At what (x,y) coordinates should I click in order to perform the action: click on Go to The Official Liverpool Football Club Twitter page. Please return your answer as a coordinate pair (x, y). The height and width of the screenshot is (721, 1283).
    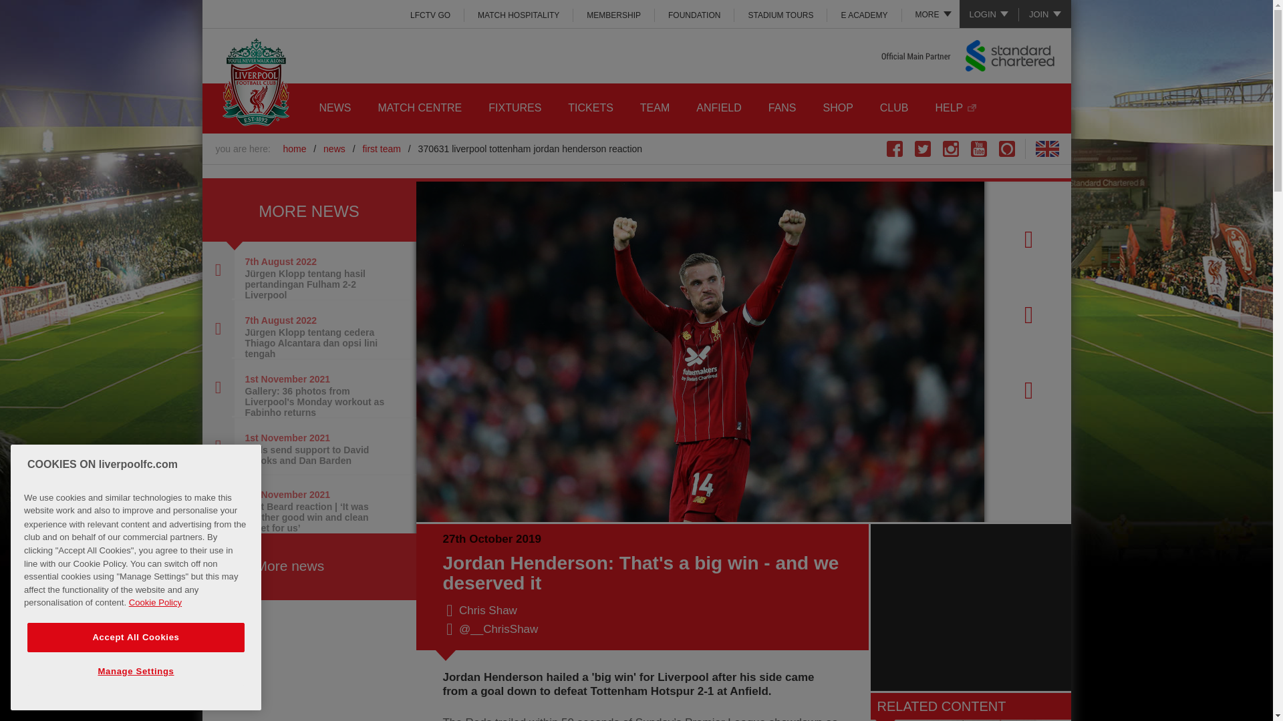
    Looking at the image, I should click on (922, 148).